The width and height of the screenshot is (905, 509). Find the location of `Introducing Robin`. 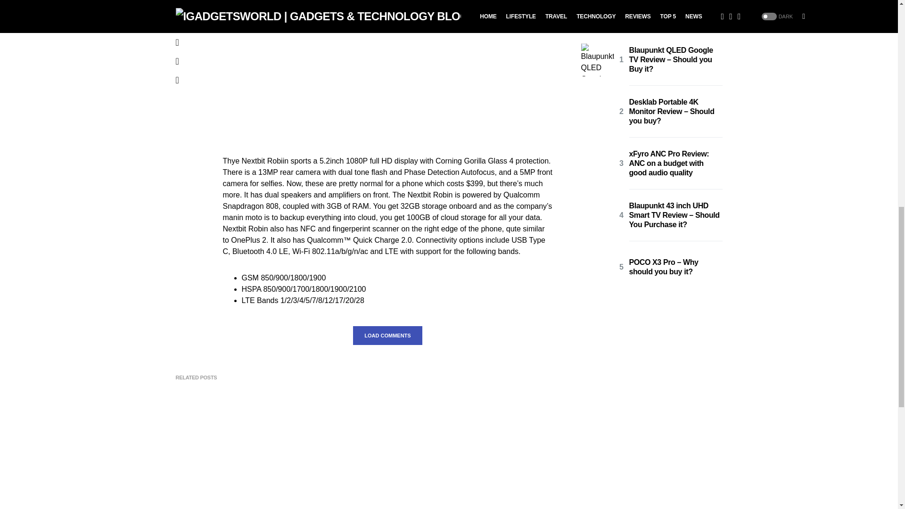

Introducing Robin is located at coordinates (387, 68).